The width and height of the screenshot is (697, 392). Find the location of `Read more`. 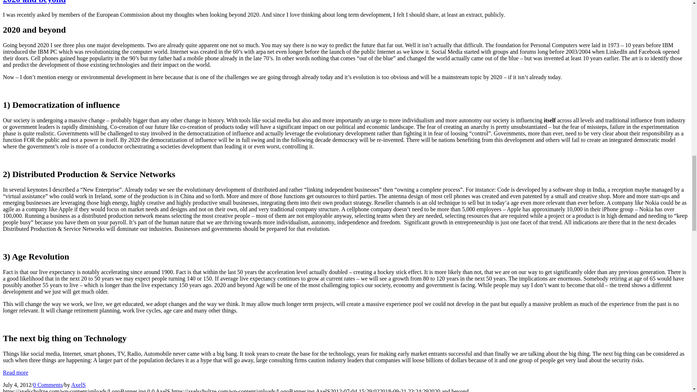

Read more is located at coordinates (15, 372).